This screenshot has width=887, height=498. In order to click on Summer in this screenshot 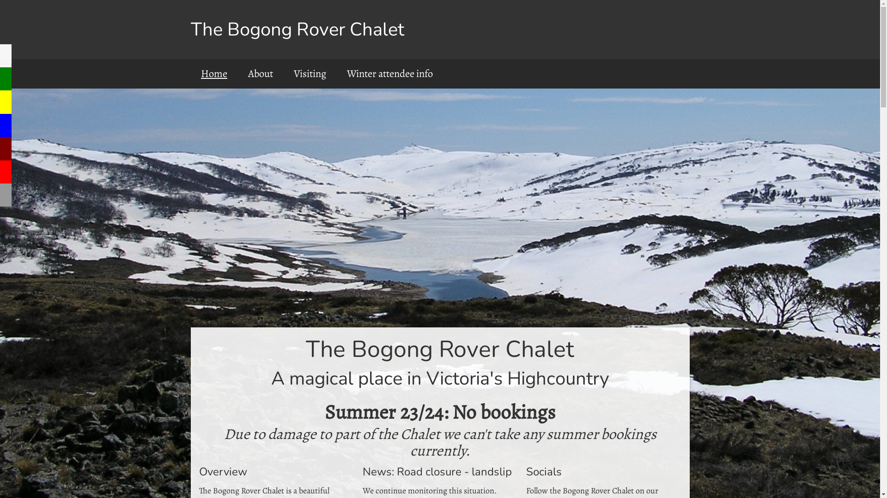, I will do `click(6, 102)`.